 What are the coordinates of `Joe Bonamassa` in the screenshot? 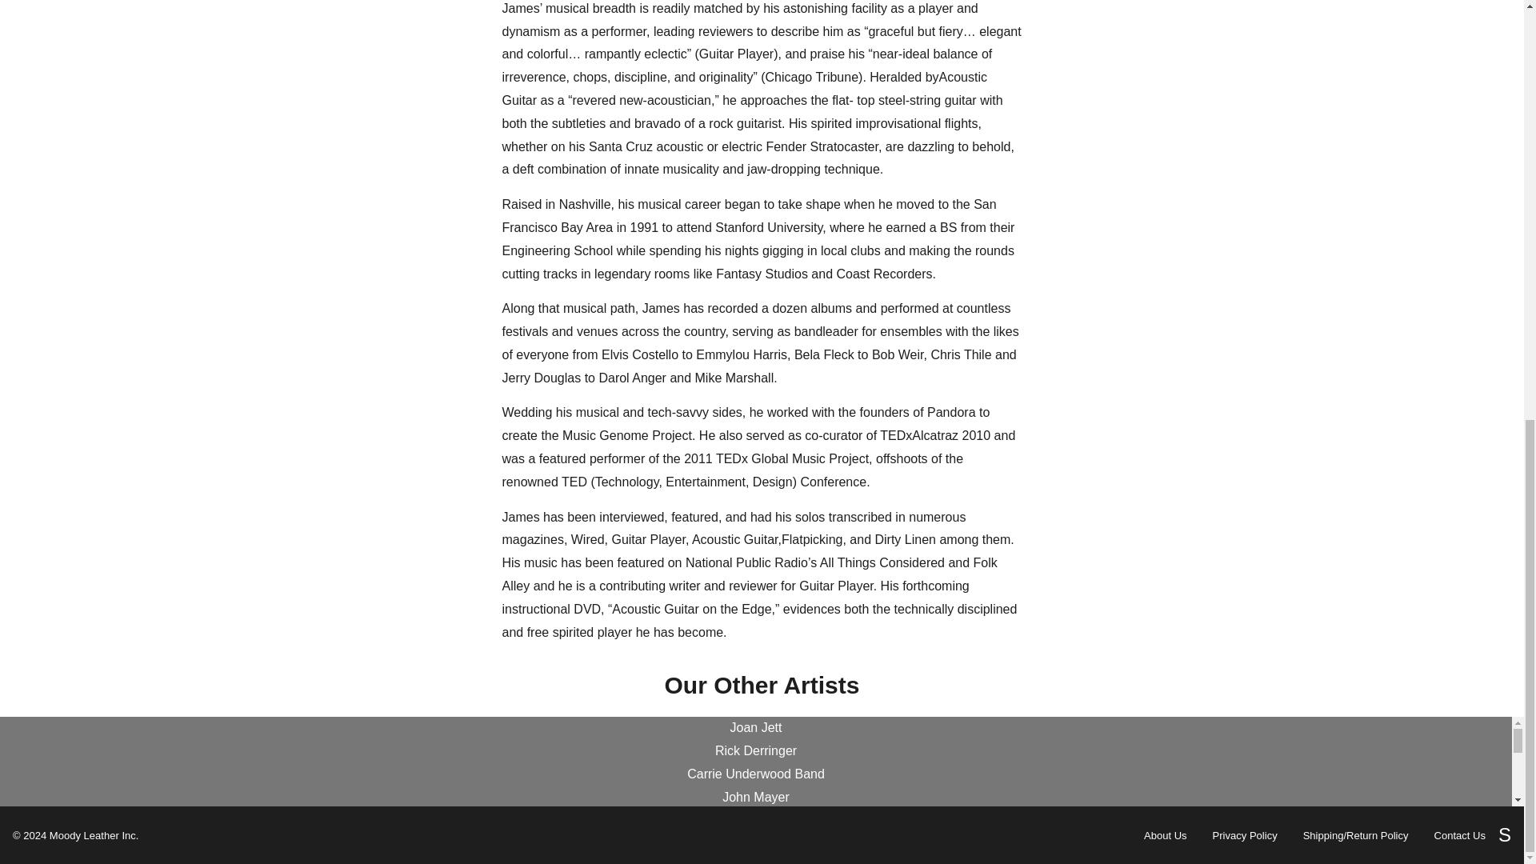 It's located at (755, 843).